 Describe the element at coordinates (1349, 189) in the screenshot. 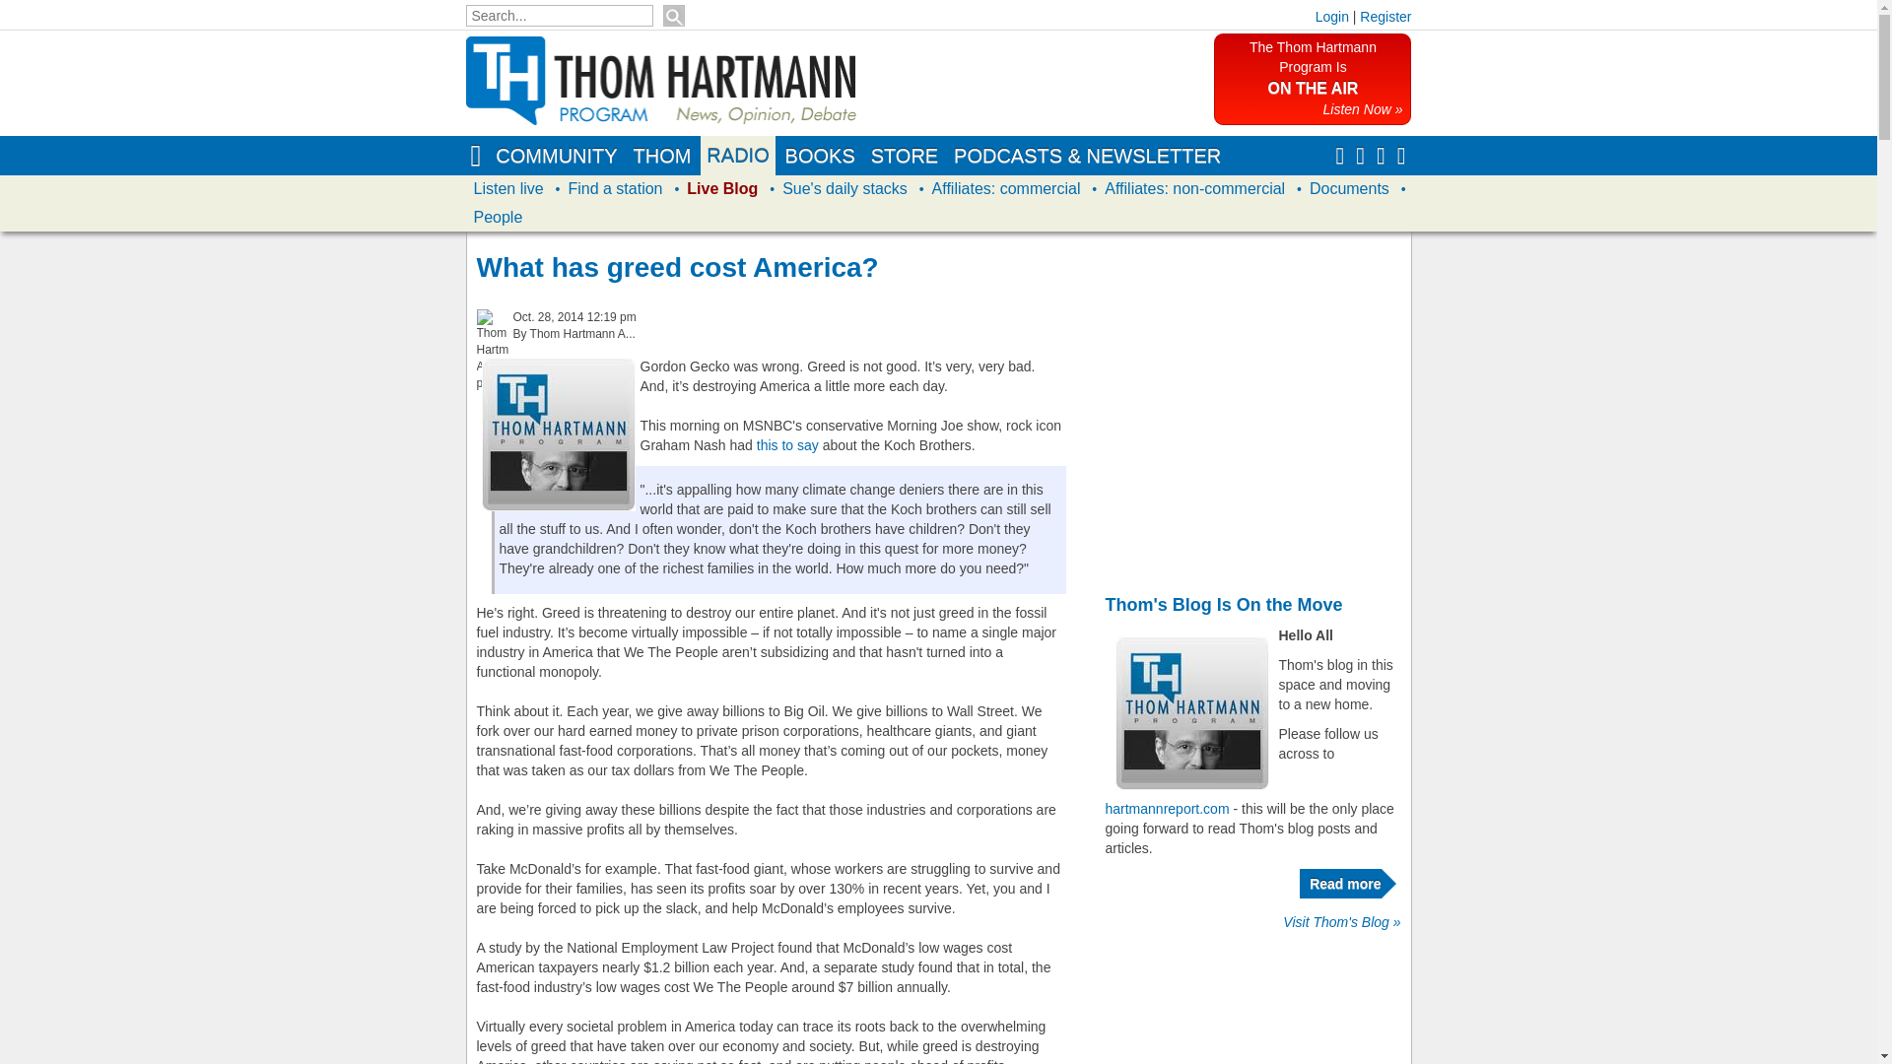

I see `Documents` at that location.